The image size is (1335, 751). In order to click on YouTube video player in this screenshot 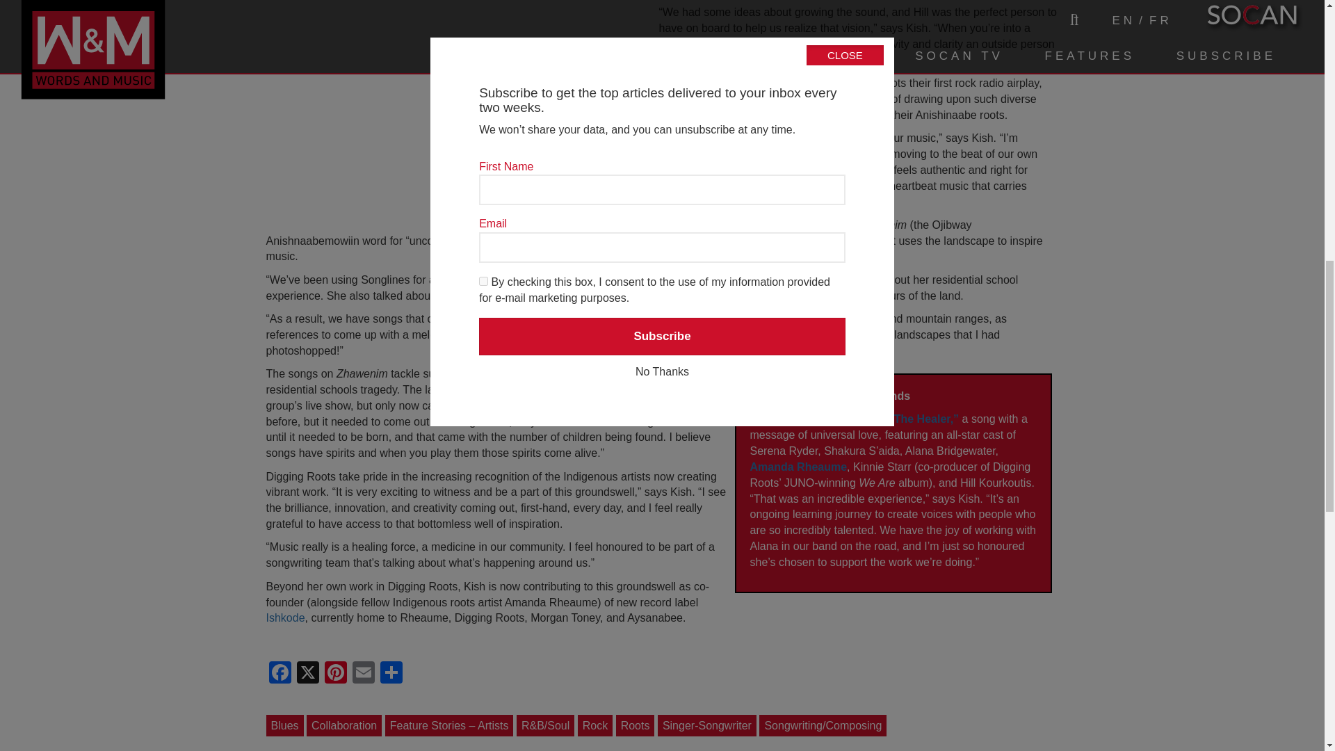, I will do `click(456, 113)`.